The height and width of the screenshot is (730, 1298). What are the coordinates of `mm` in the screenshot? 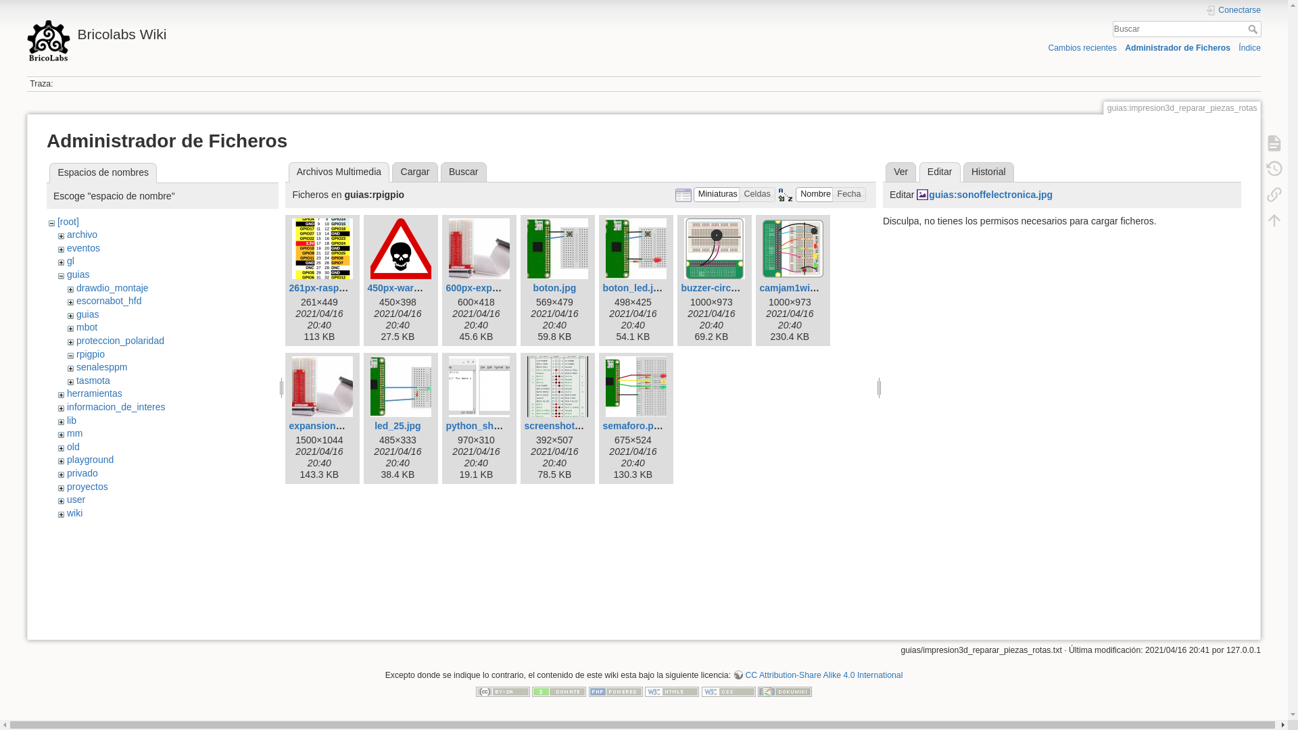 It's located at (74, 433).